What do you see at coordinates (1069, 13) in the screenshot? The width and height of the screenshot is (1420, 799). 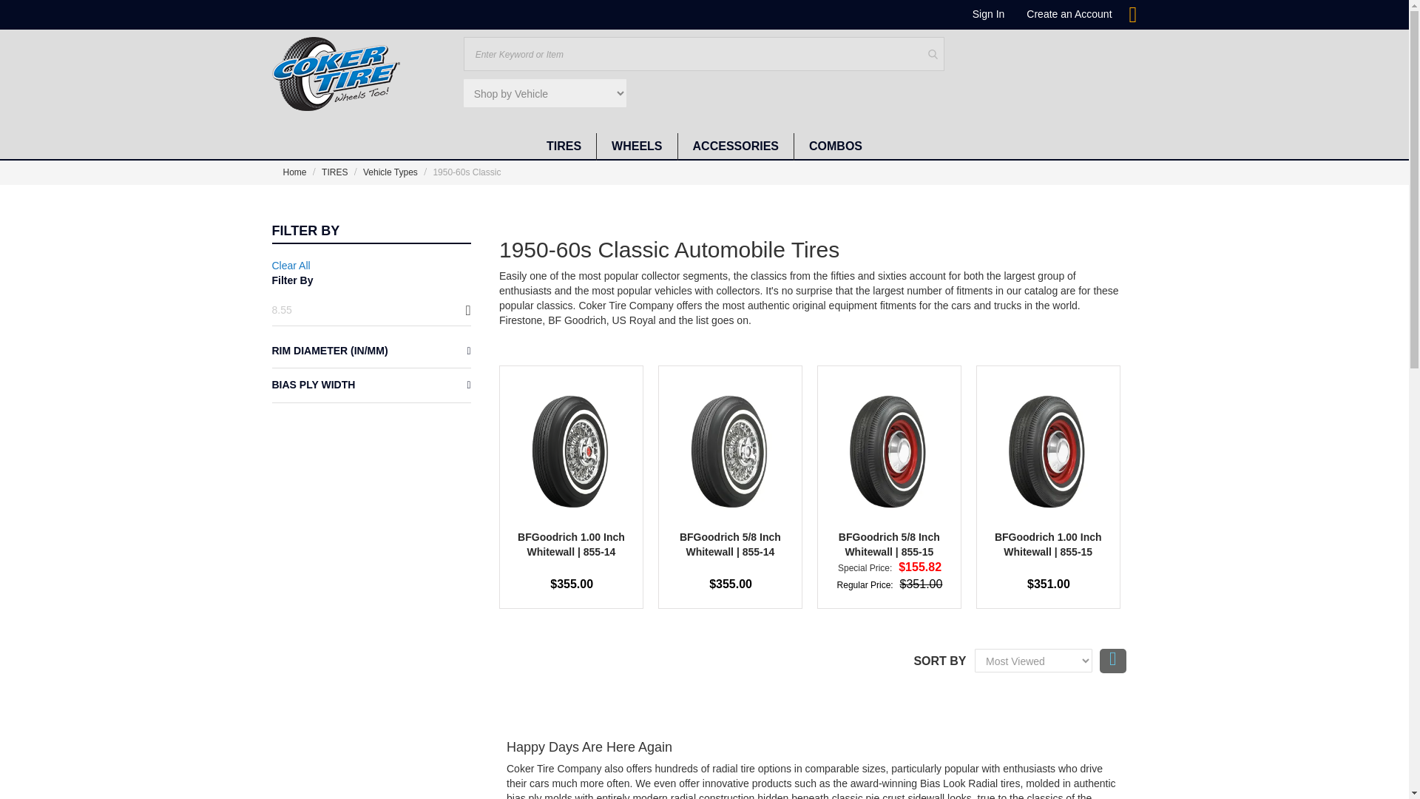 I see `Create an Account` at bounding box center [1069, 13].